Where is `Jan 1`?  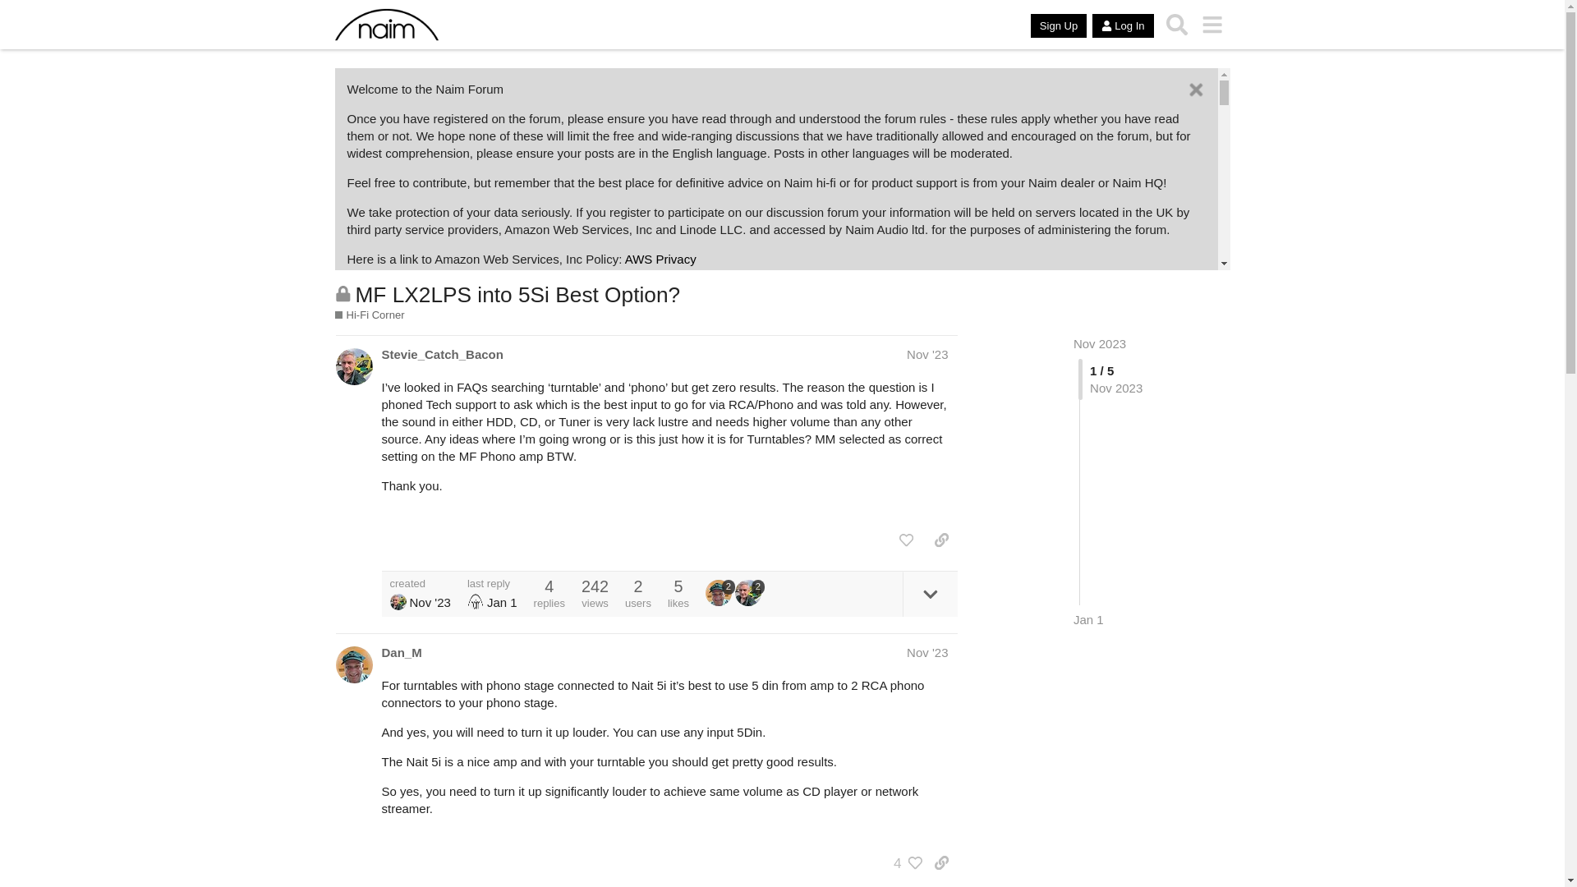 Jan 1 is located at coordinates (1089, 619).